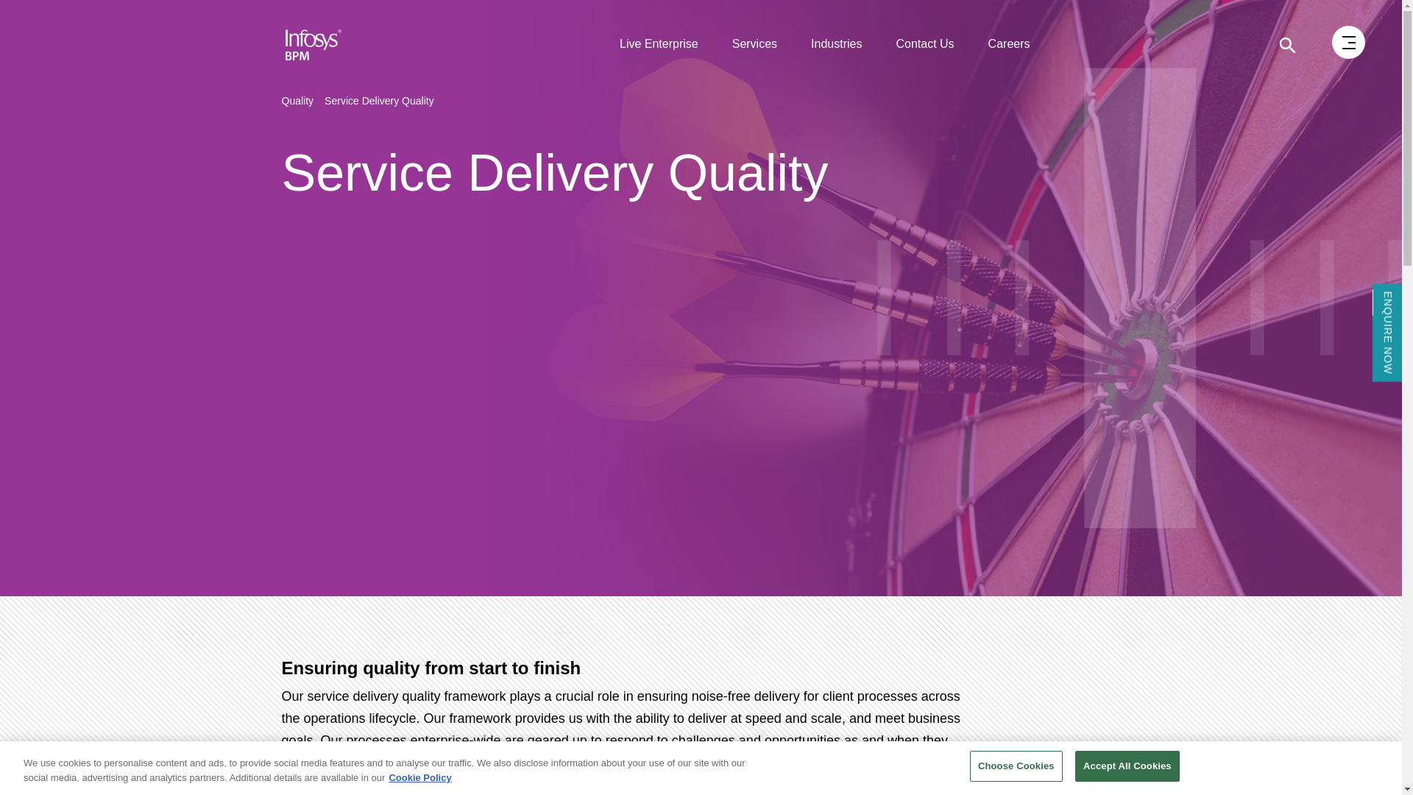 This screenshot has height=795, width=1413. Describe the element at coordinates (836, 44) in the screenshot. I see `Industries` at that location.